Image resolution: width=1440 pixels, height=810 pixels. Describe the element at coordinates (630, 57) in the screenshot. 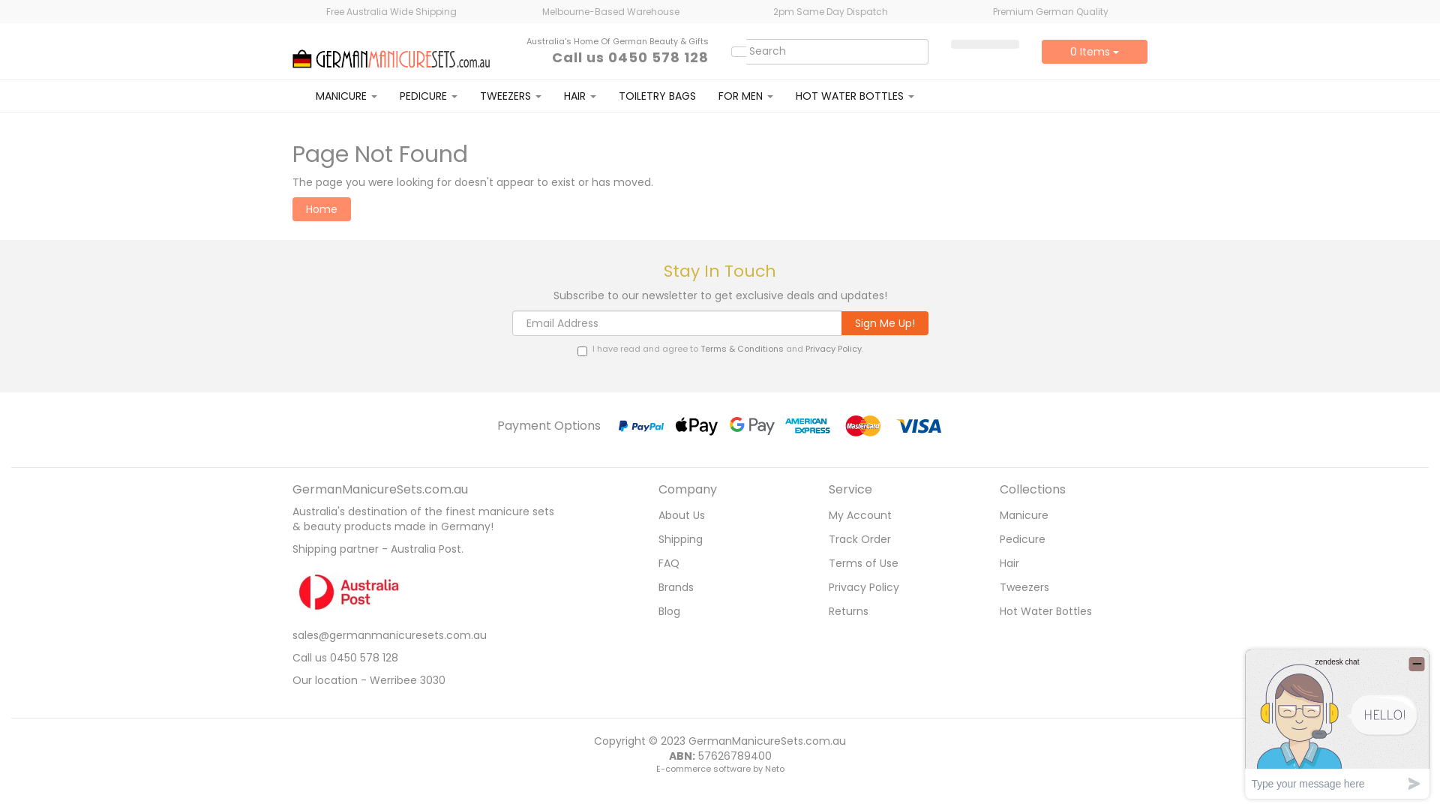

I see `Call us 0450 578 128` at that location.